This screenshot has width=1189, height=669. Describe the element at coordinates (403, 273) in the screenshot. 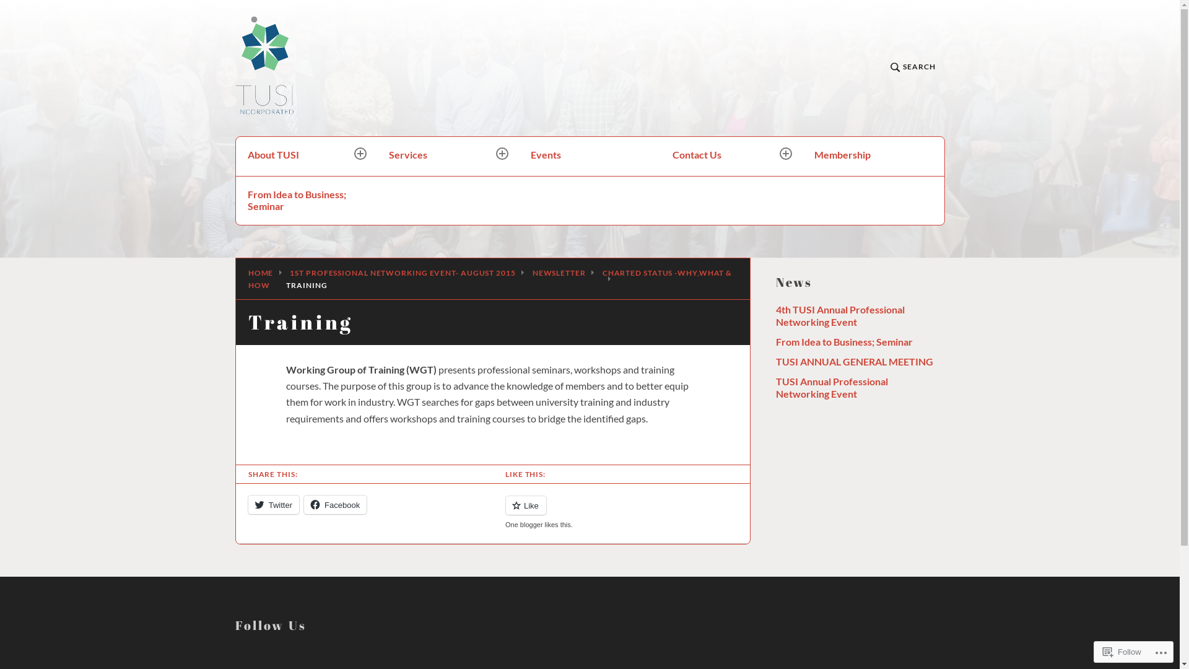

I see `1ST PROFESSIONAL NETWORKING EVENT- AUGUST 2015` at that location.